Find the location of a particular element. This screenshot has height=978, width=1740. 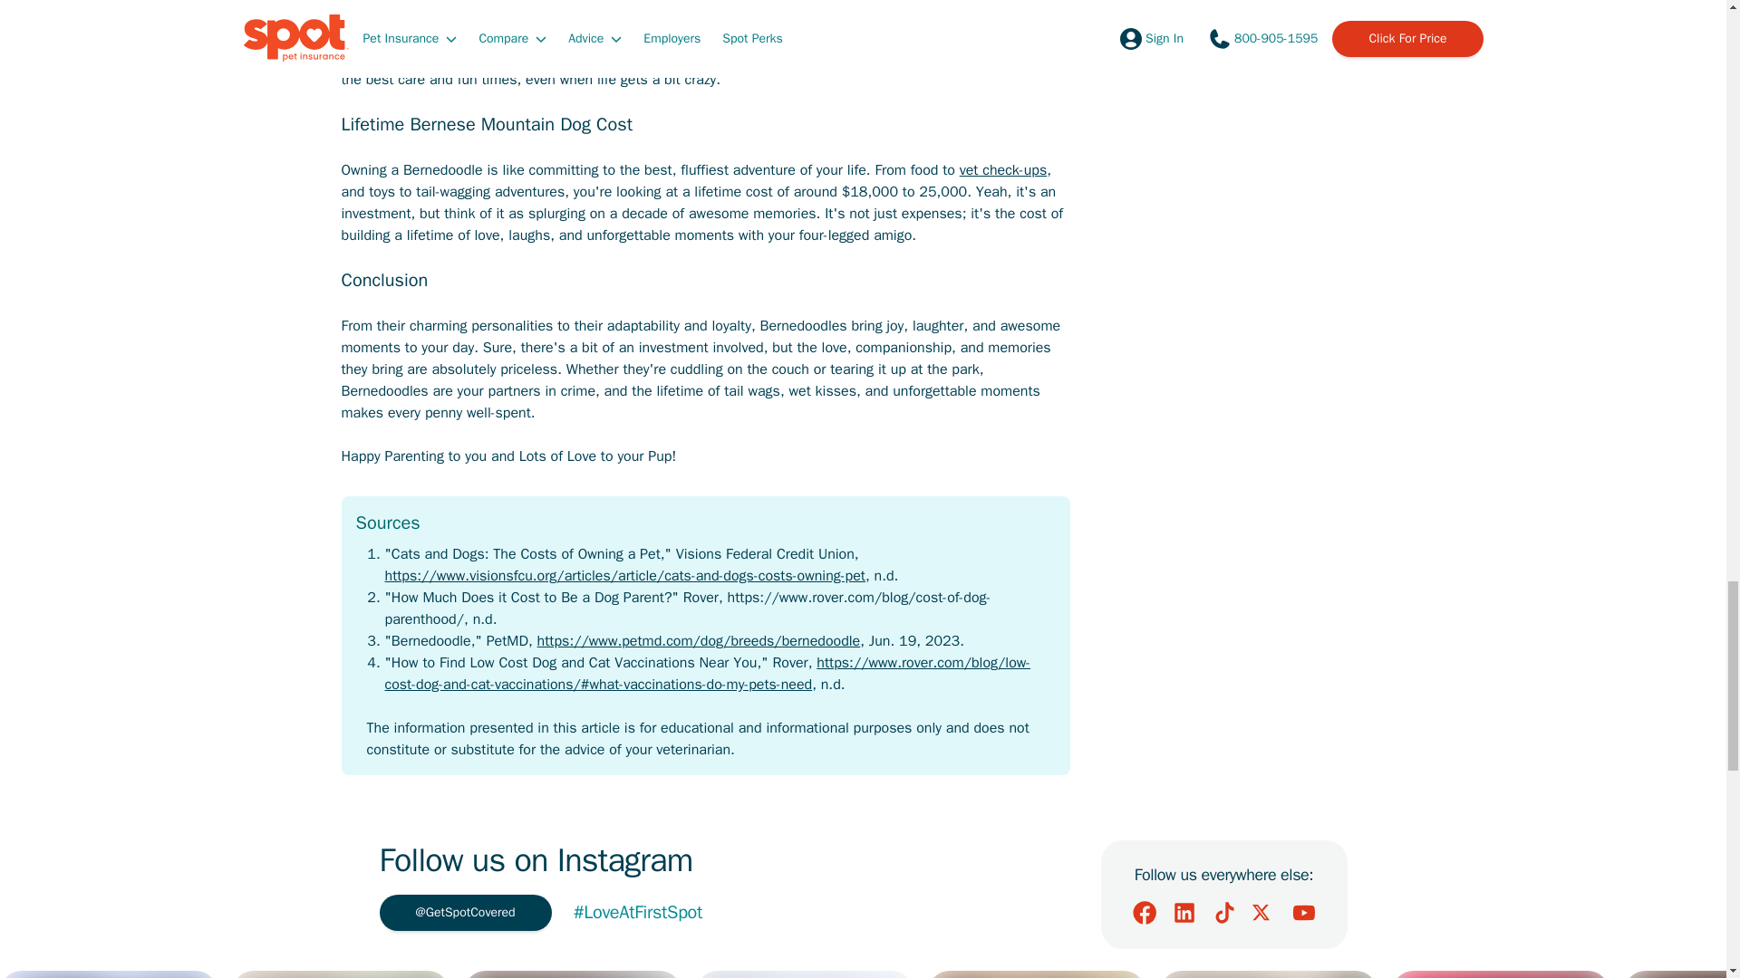

Spot on X is located at coordinates (1263, 913).